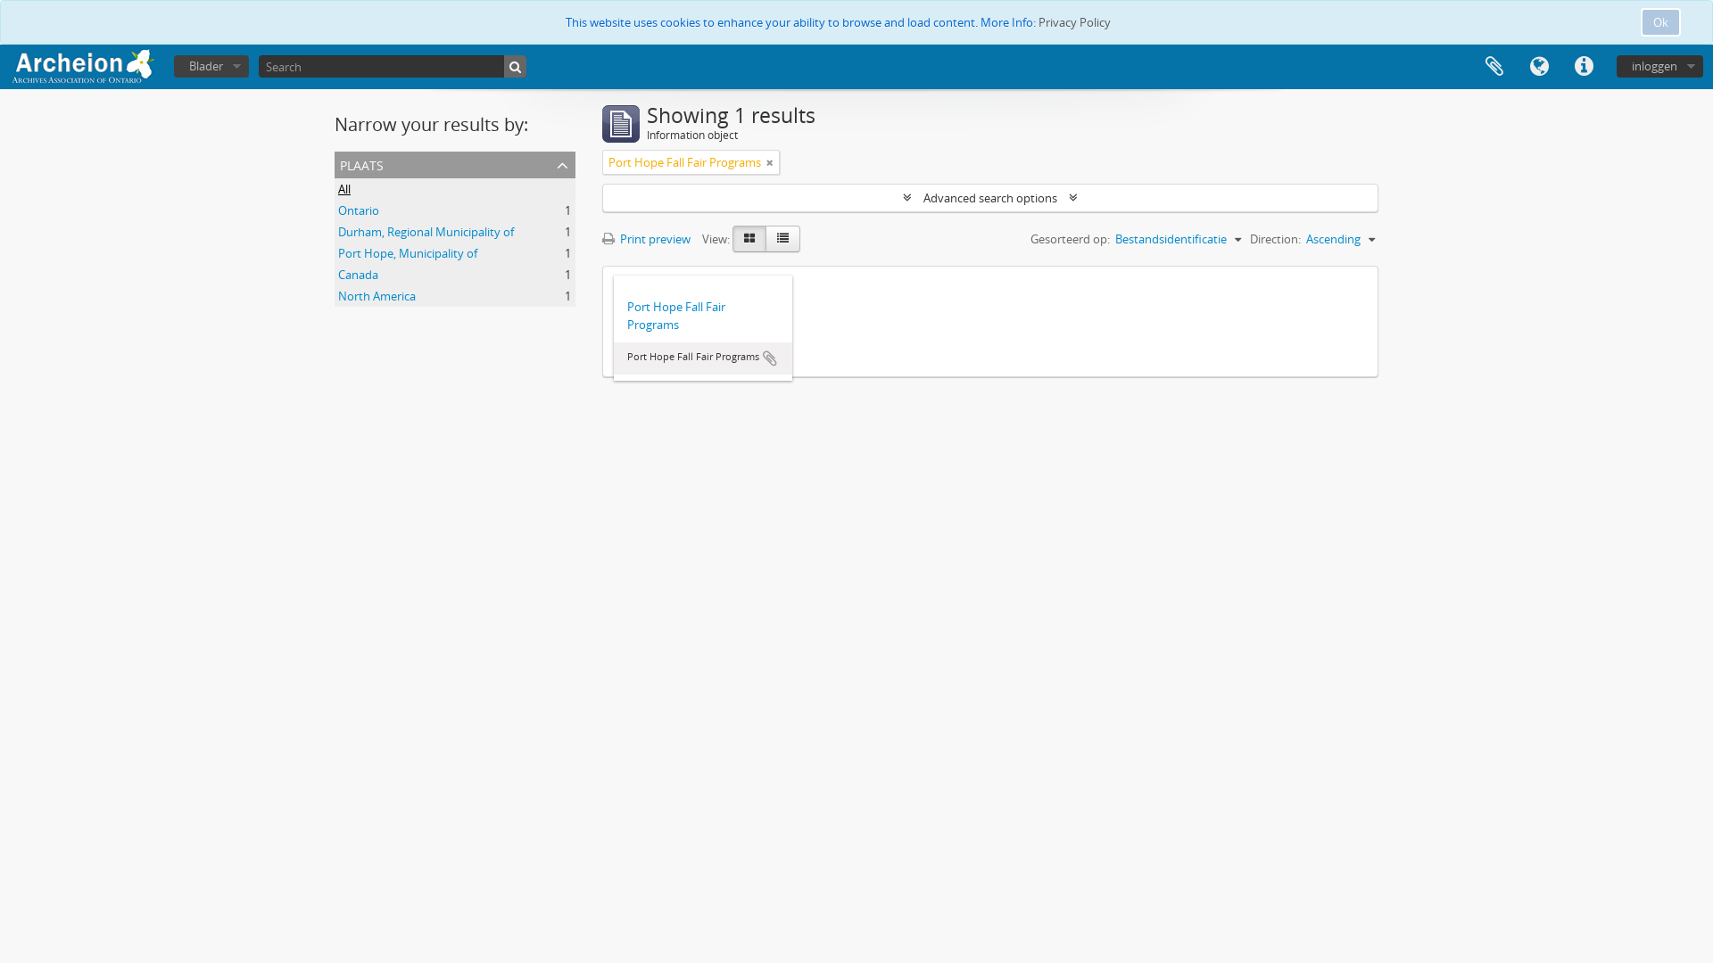 The width and height of the screenshot is (1713, 963). Describe the element at coordinates (770, 358) in the screenshot. I see `Add to clipboard` at that location.